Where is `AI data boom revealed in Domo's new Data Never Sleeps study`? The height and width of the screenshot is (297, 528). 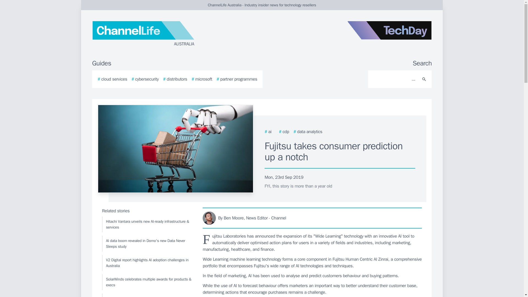
AI data boom revealed in Domo's new Data Never Sleeps study is located at coordinates (147, 244).